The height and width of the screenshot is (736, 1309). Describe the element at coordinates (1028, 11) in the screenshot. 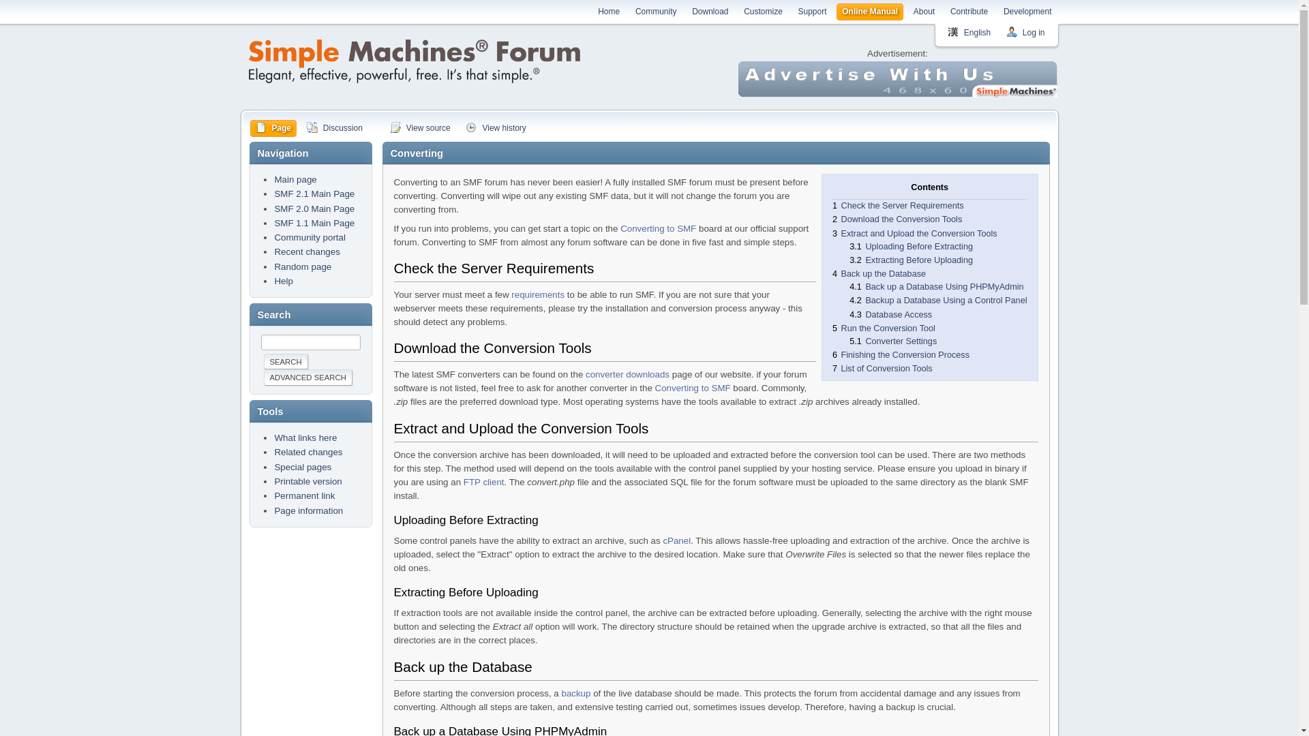

I see `Development` at that location.